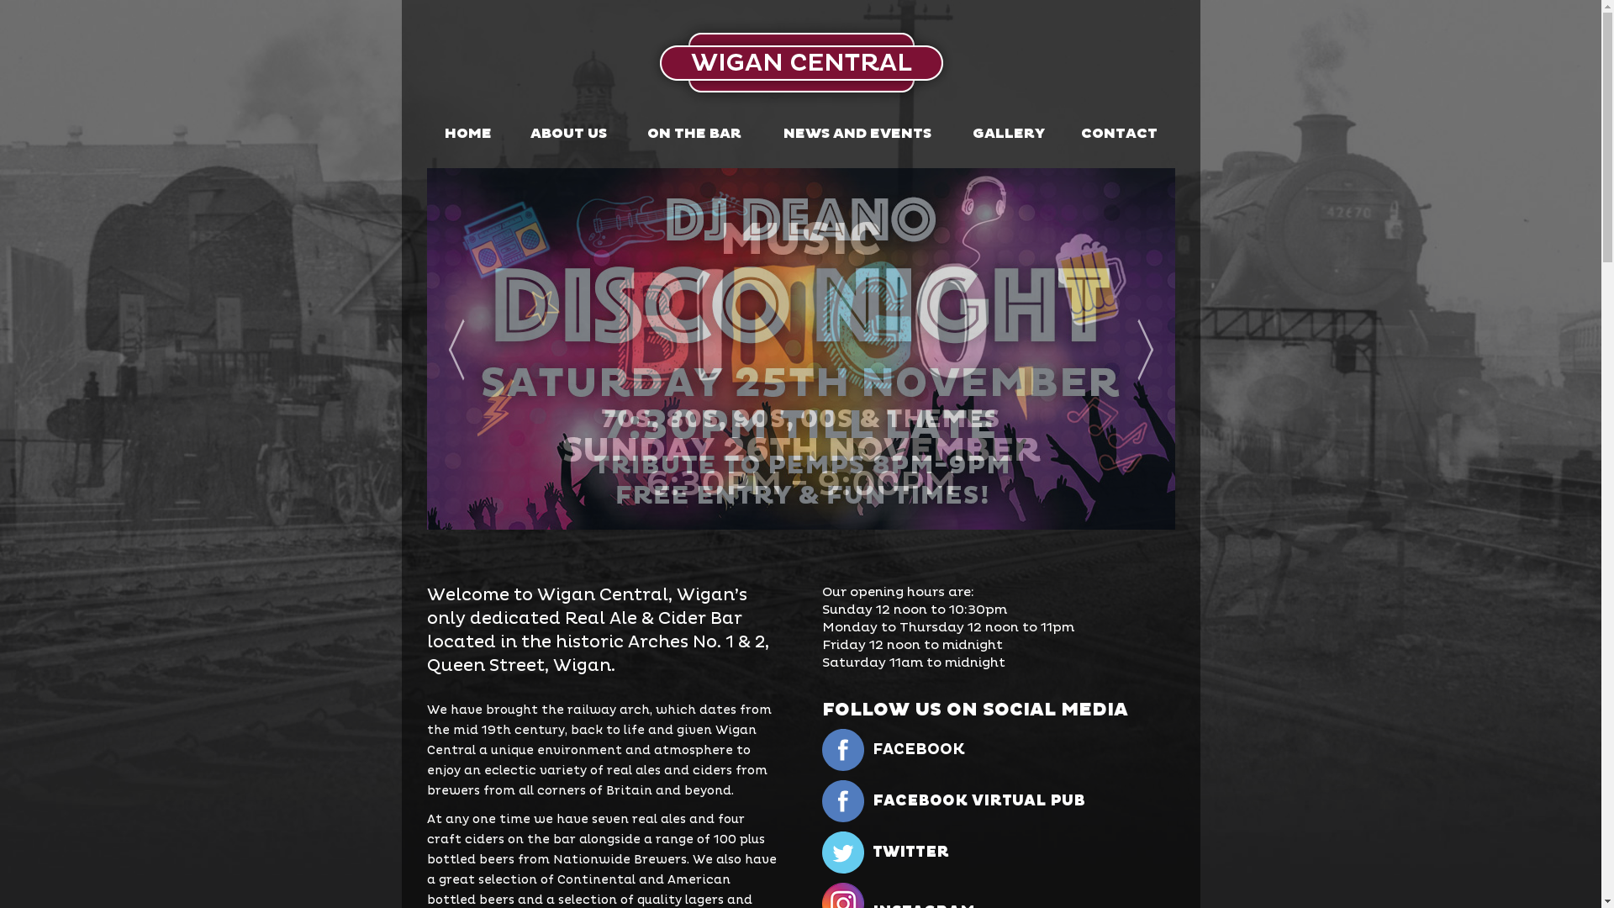 This screenshot has height=908, width=1614. Describe the element at coordinates (1120, 135) in the screenshot. I see `CONTACT` at that location.